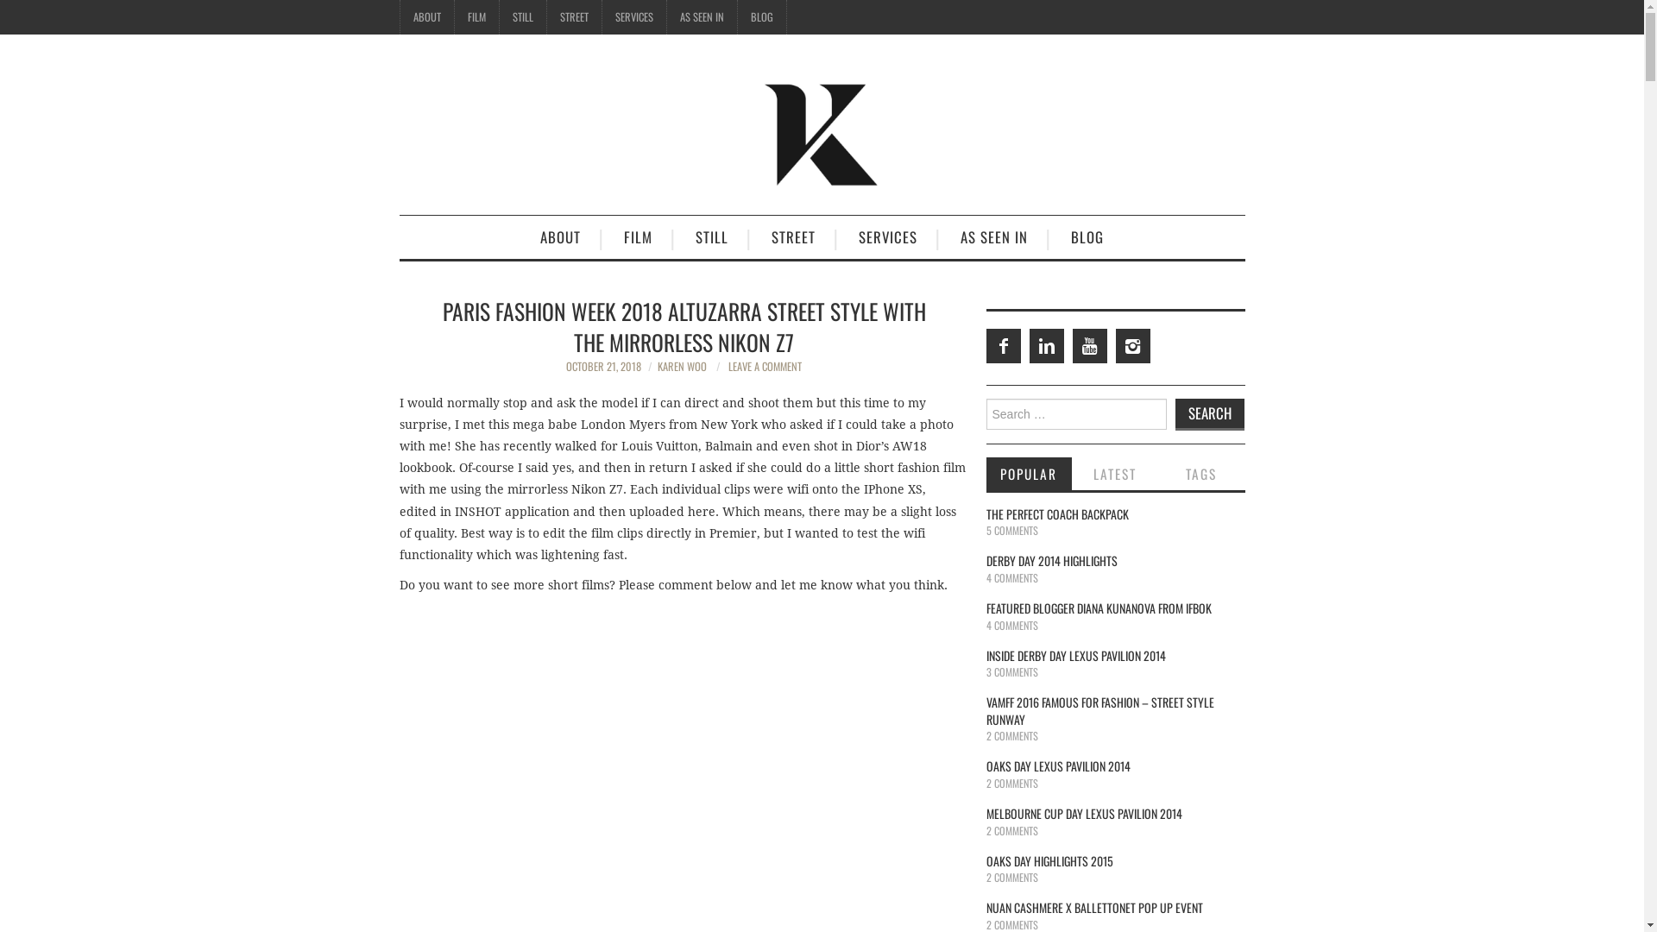 The height and width of the screenshot is (932, 1657). Describe the element at coordinates (476, 17) in the screenshot. I see `FILM` at that location.